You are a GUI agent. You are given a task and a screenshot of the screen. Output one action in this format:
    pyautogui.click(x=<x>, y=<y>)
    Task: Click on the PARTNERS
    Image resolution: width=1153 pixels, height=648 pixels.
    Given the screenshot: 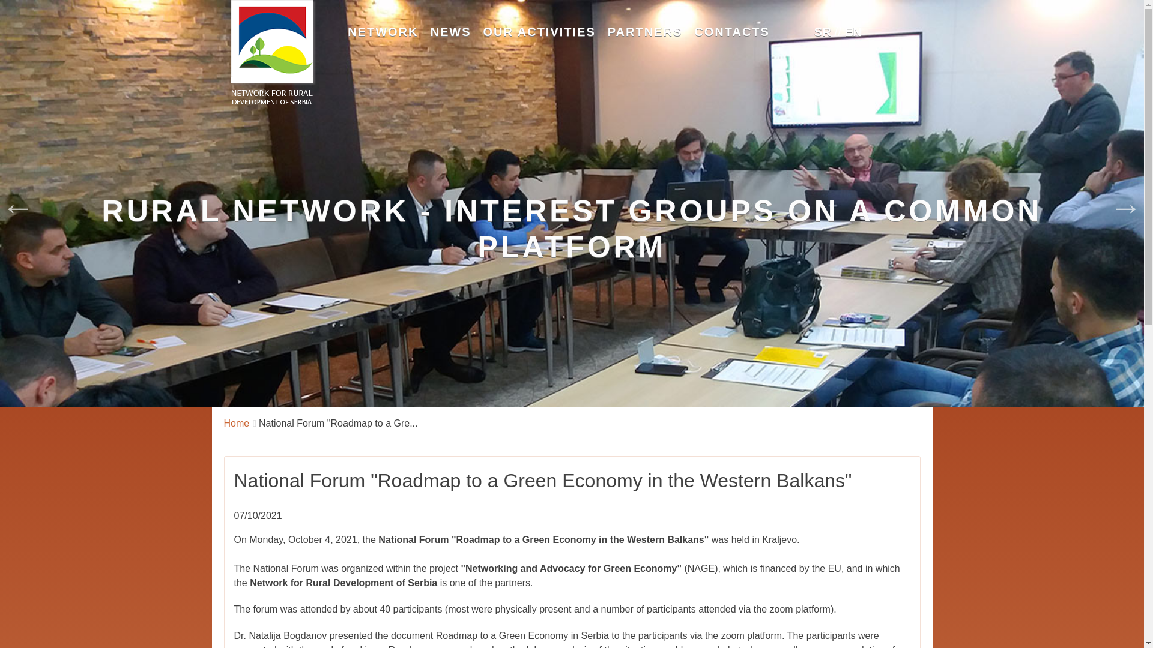 What is the action you would take?
    pyautogui.click(x=645, y=31)
    